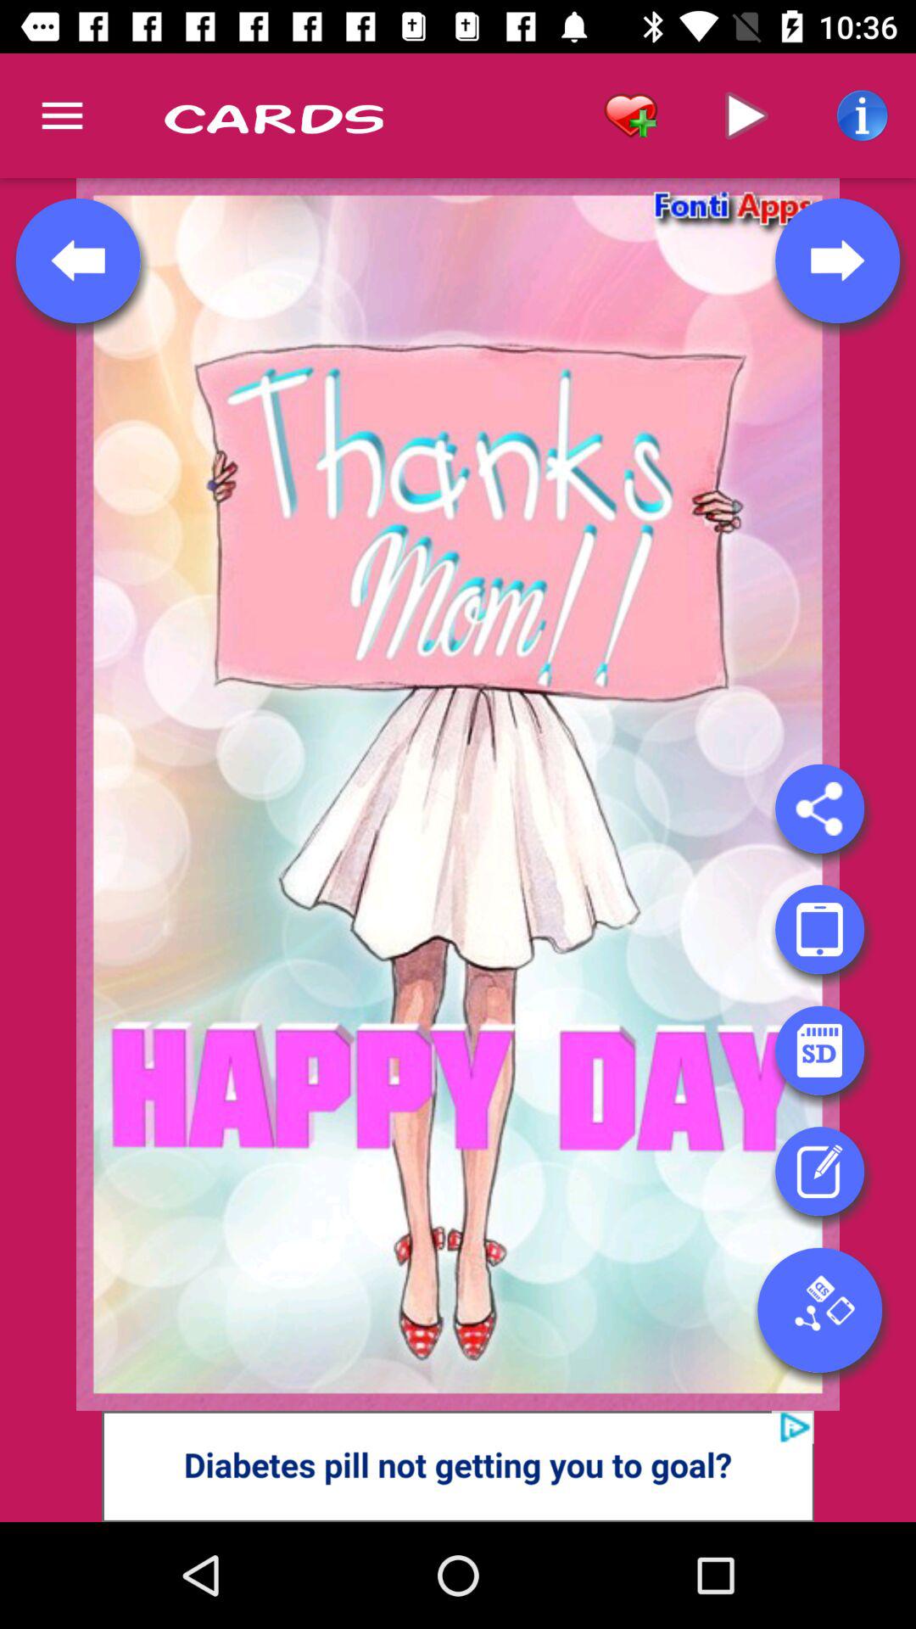  I want to click on open sd card, so click(819, 1050).